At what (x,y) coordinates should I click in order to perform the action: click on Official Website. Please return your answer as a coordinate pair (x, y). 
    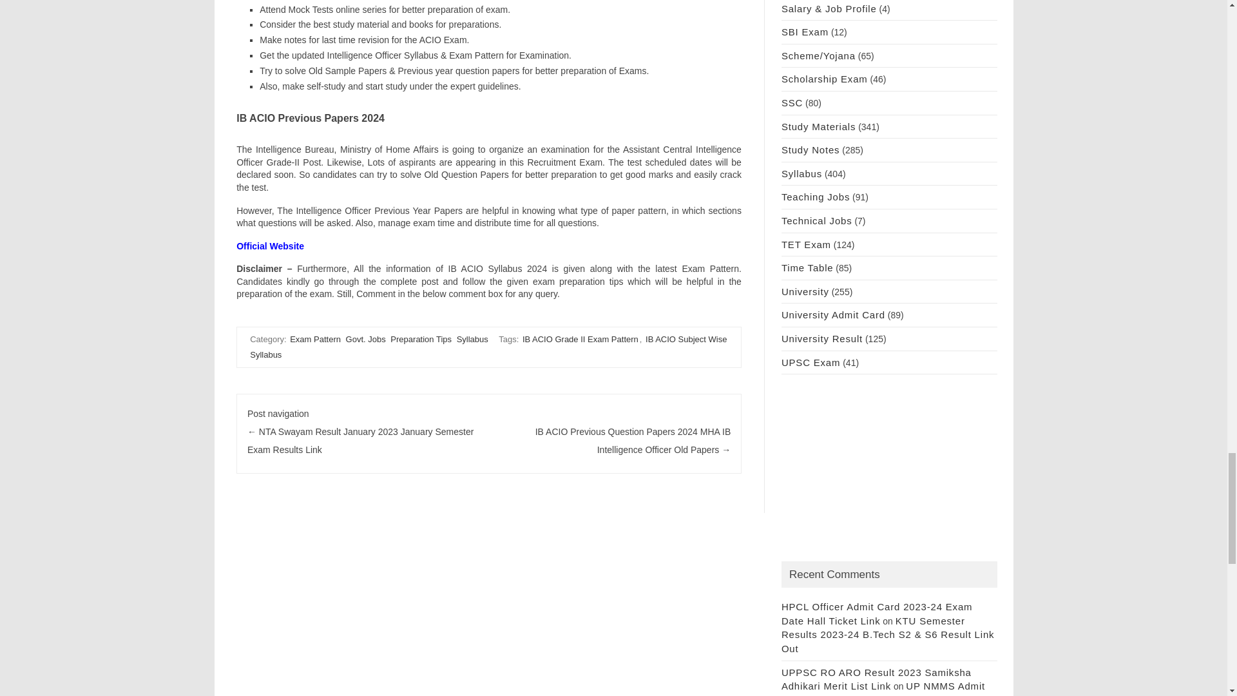
    Looking at the image, I should click on (270, 246).